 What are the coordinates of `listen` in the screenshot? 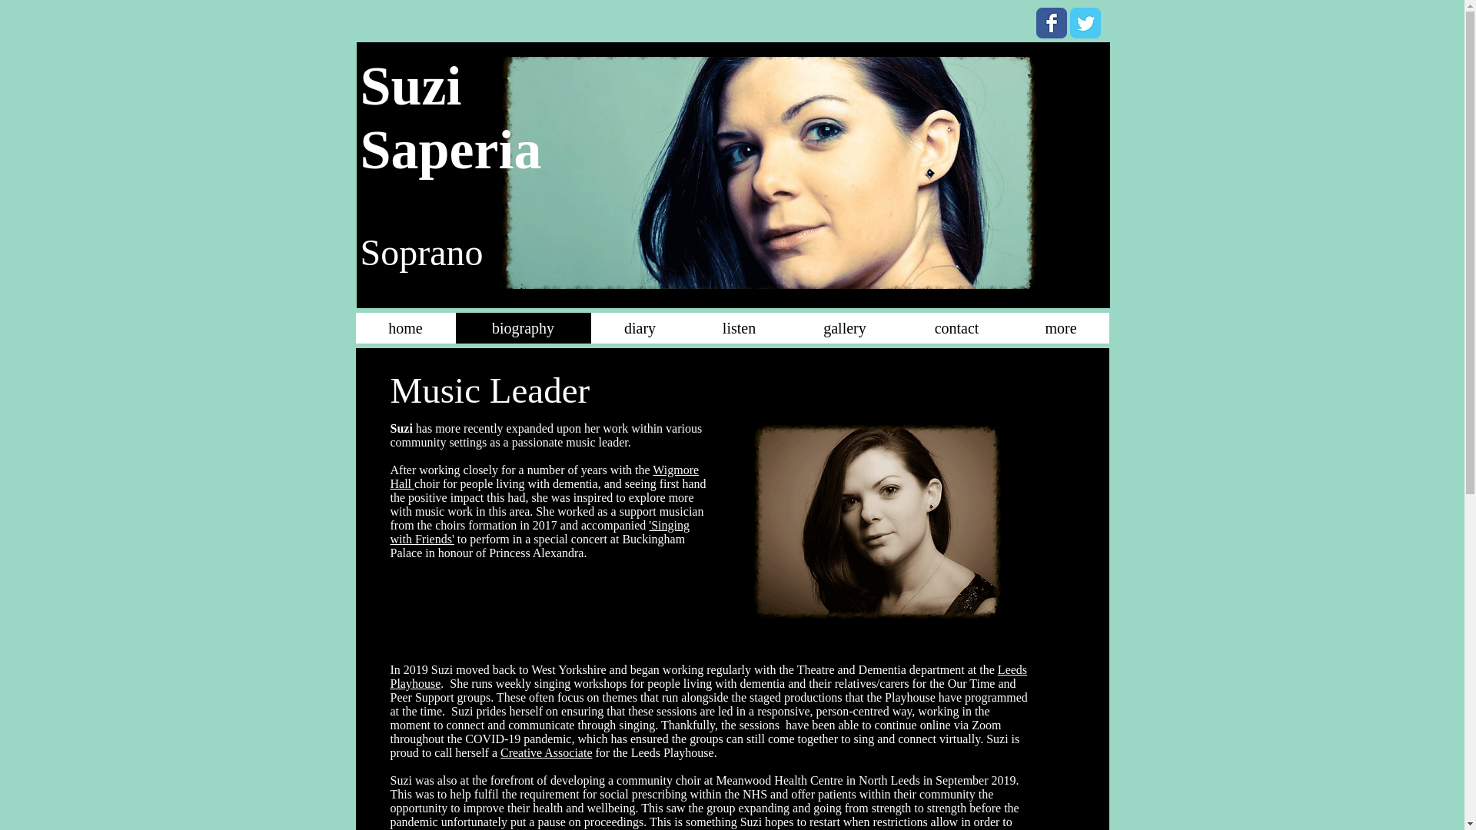 It's located at (738, 328).